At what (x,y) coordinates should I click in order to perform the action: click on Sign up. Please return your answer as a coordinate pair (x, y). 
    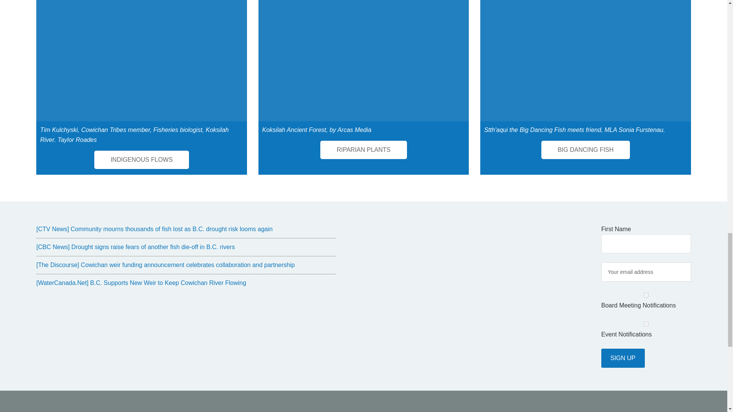
    Looking at the image, I should click on (623, 358).